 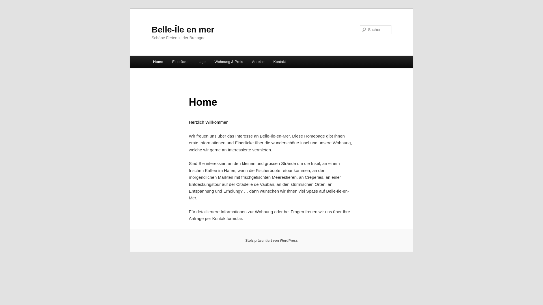 I want to click on Suchen, so click(x=10, y=3).